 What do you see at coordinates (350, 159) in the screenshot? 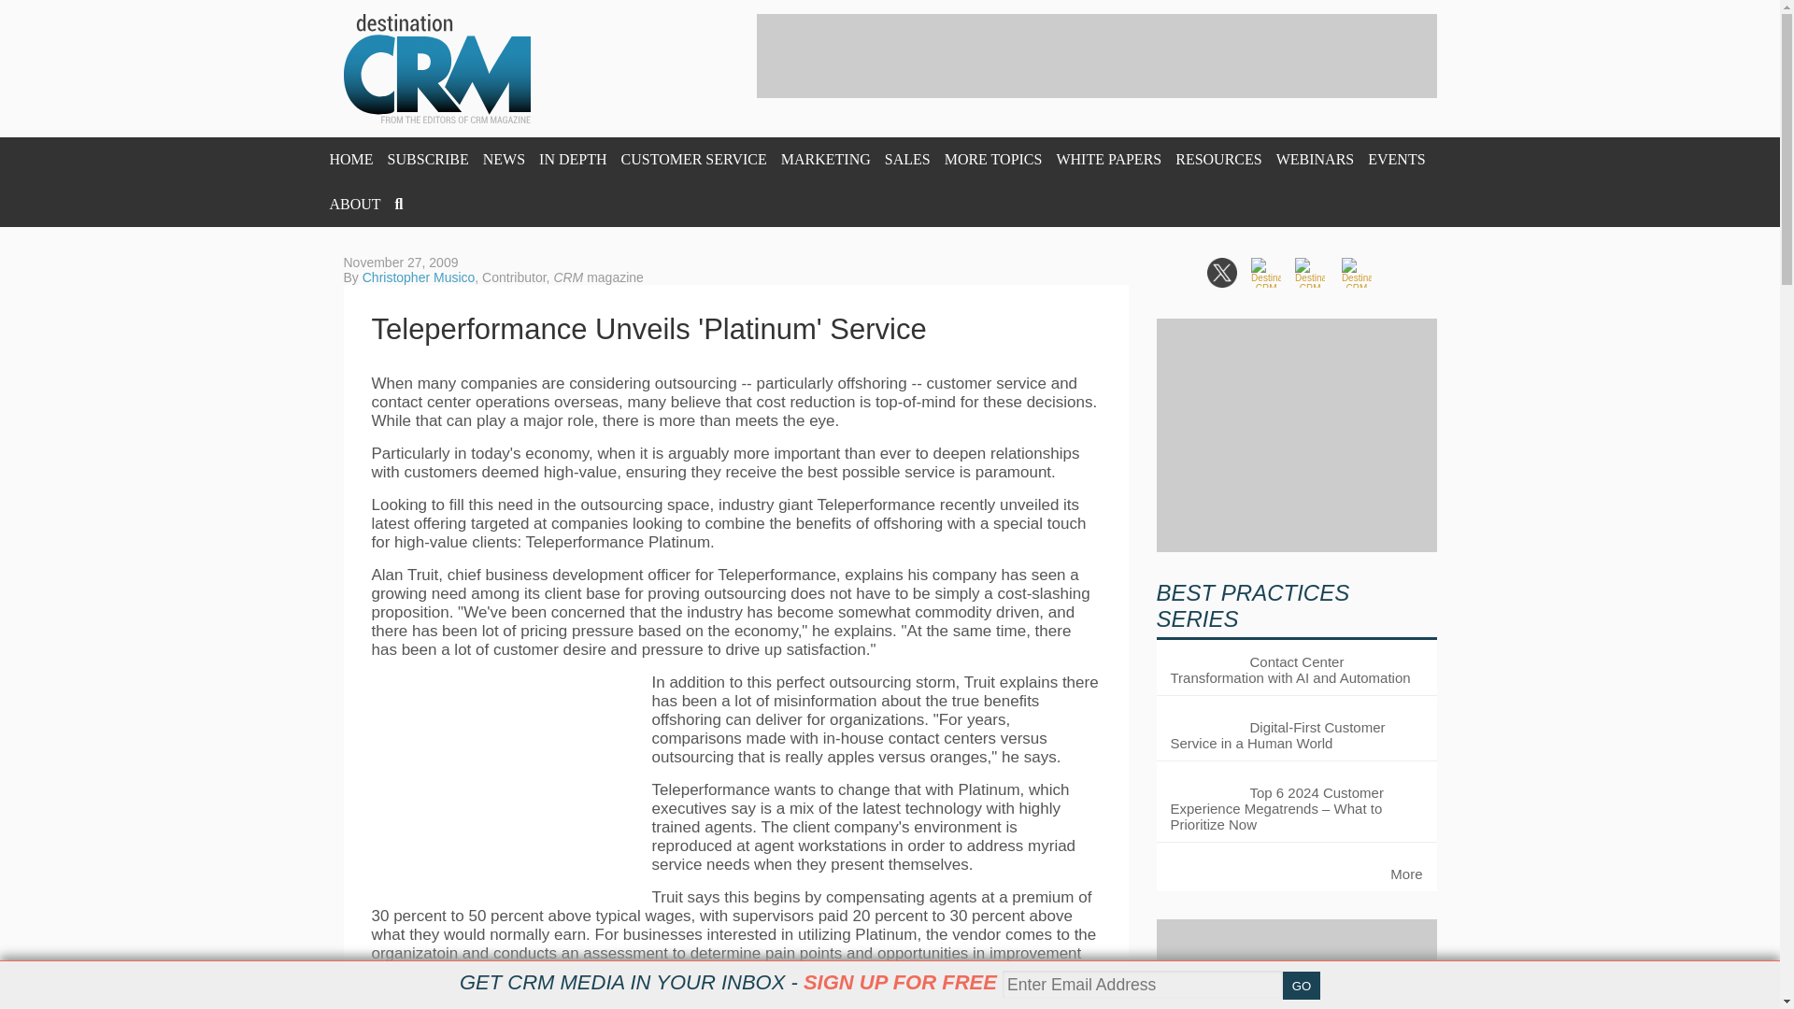
I see `HOME` at bounding box center [350, 159].